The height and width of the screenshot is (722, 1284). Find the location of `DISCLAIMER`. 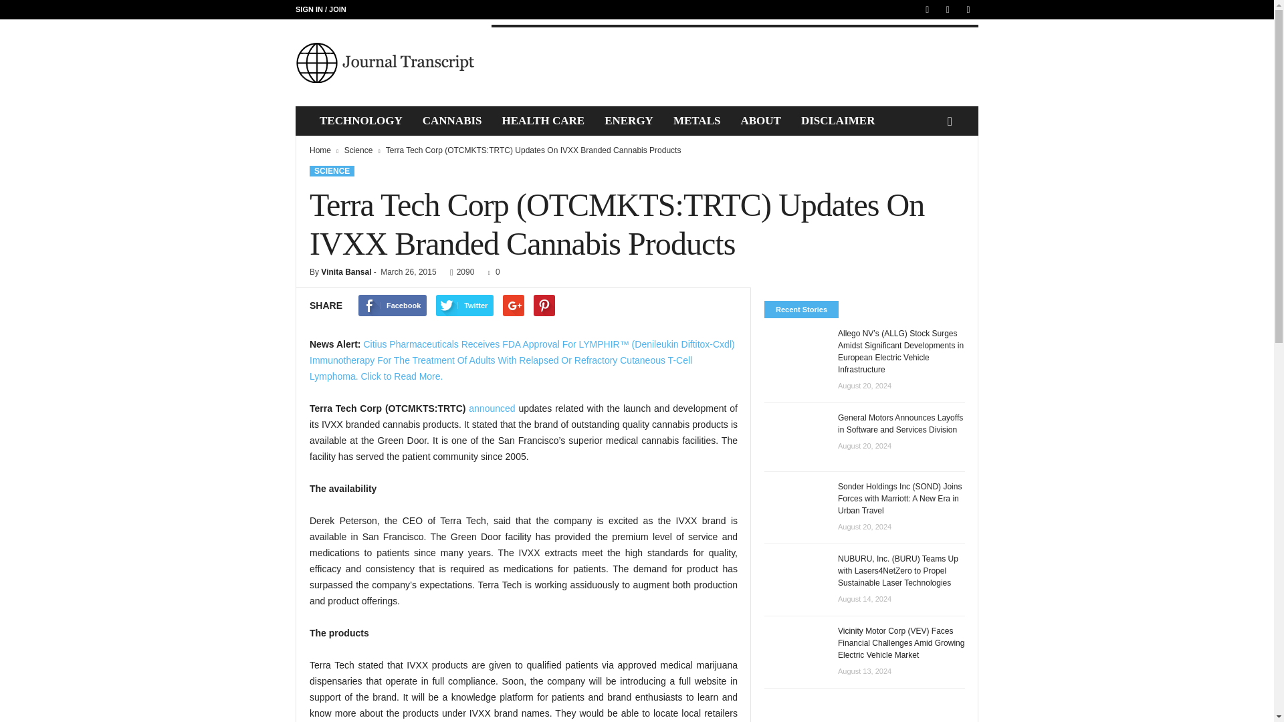

DISCLAIMER is located at coordinates (838, 120).